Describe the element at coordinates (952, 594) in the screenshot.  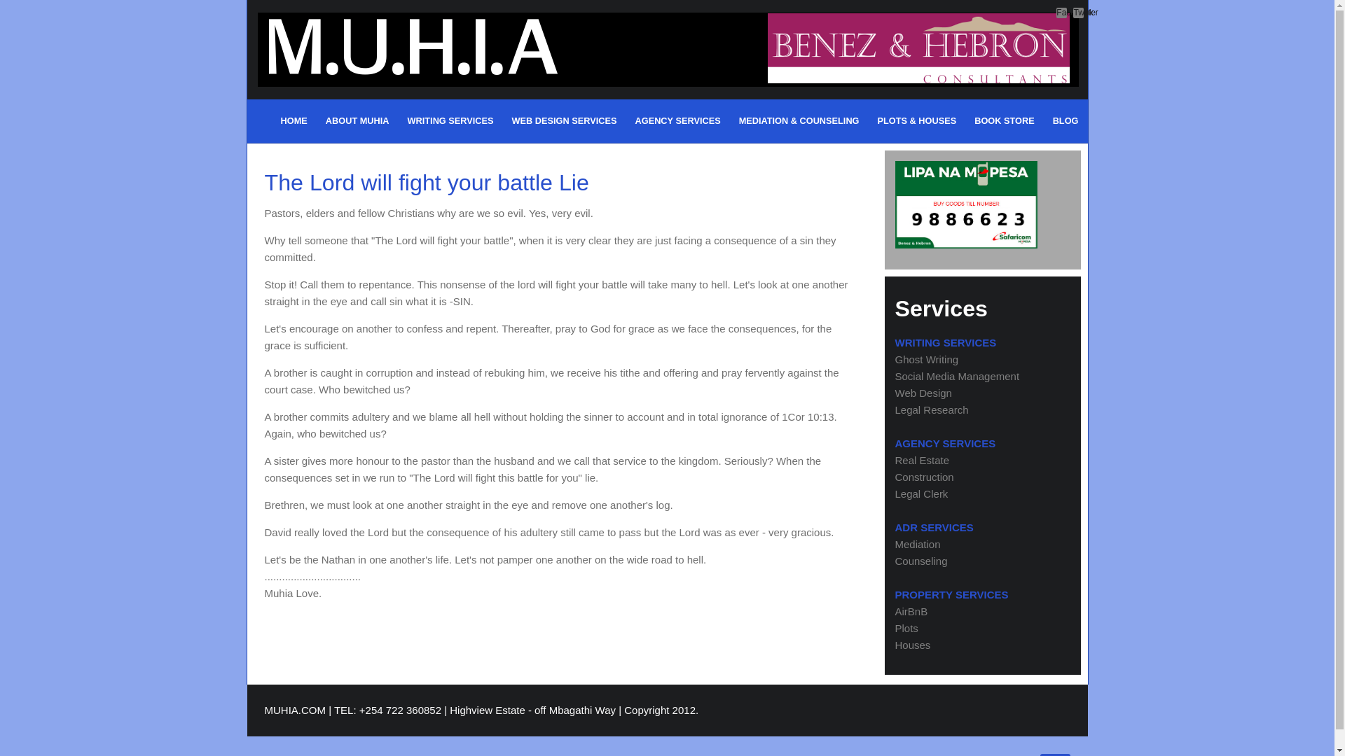
I see `PROPERTY SERVICES` at that location.